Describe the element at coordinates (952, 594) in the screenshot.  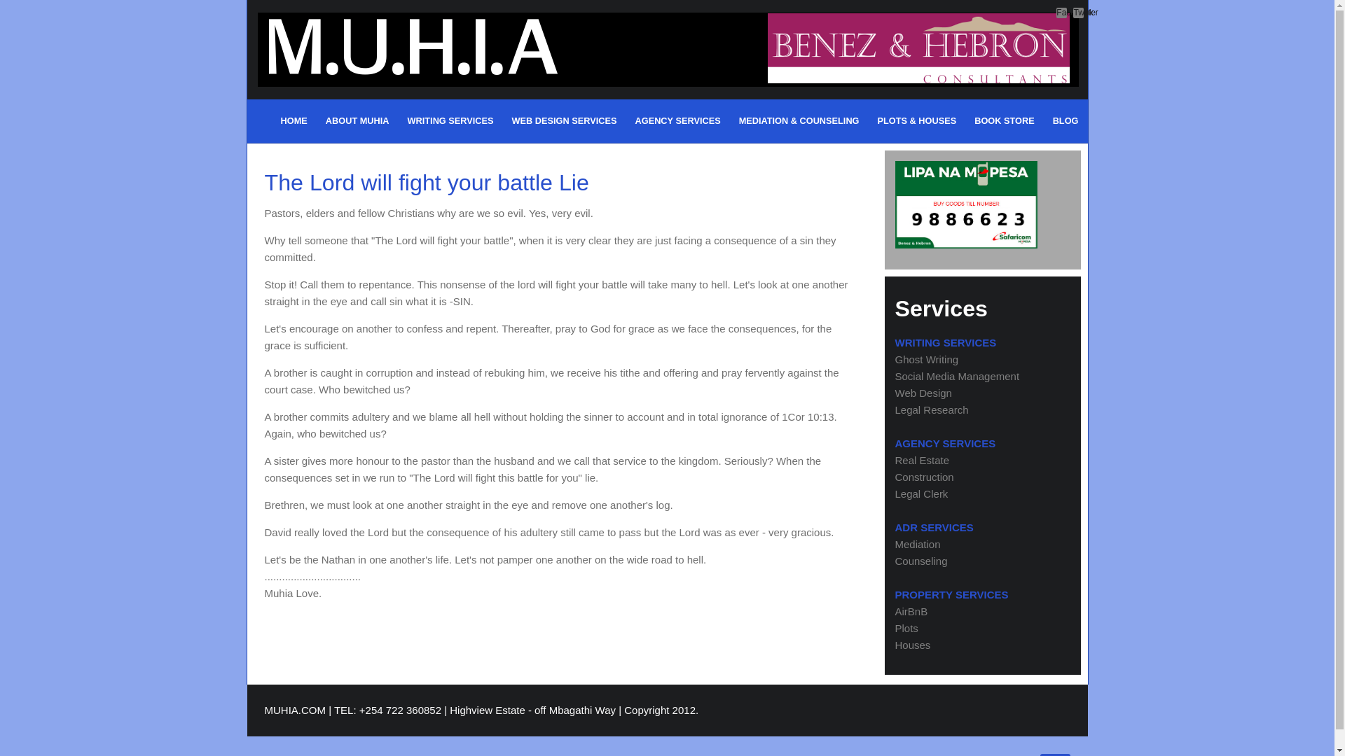
I see `PROPERTY SERVICES` at that location.